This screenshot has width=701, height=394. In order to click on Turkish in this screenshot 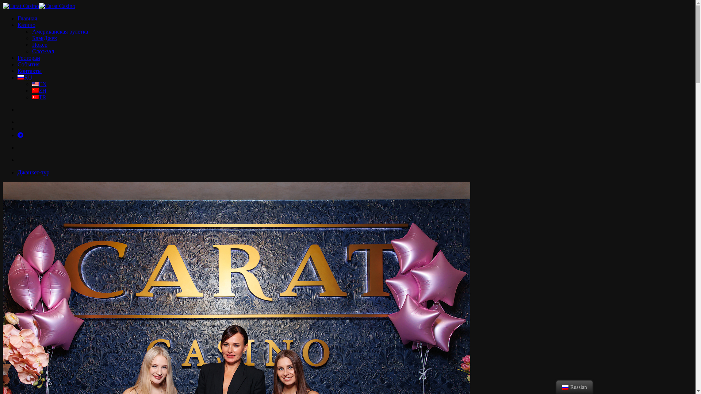, I will do `click(35, 97)`.